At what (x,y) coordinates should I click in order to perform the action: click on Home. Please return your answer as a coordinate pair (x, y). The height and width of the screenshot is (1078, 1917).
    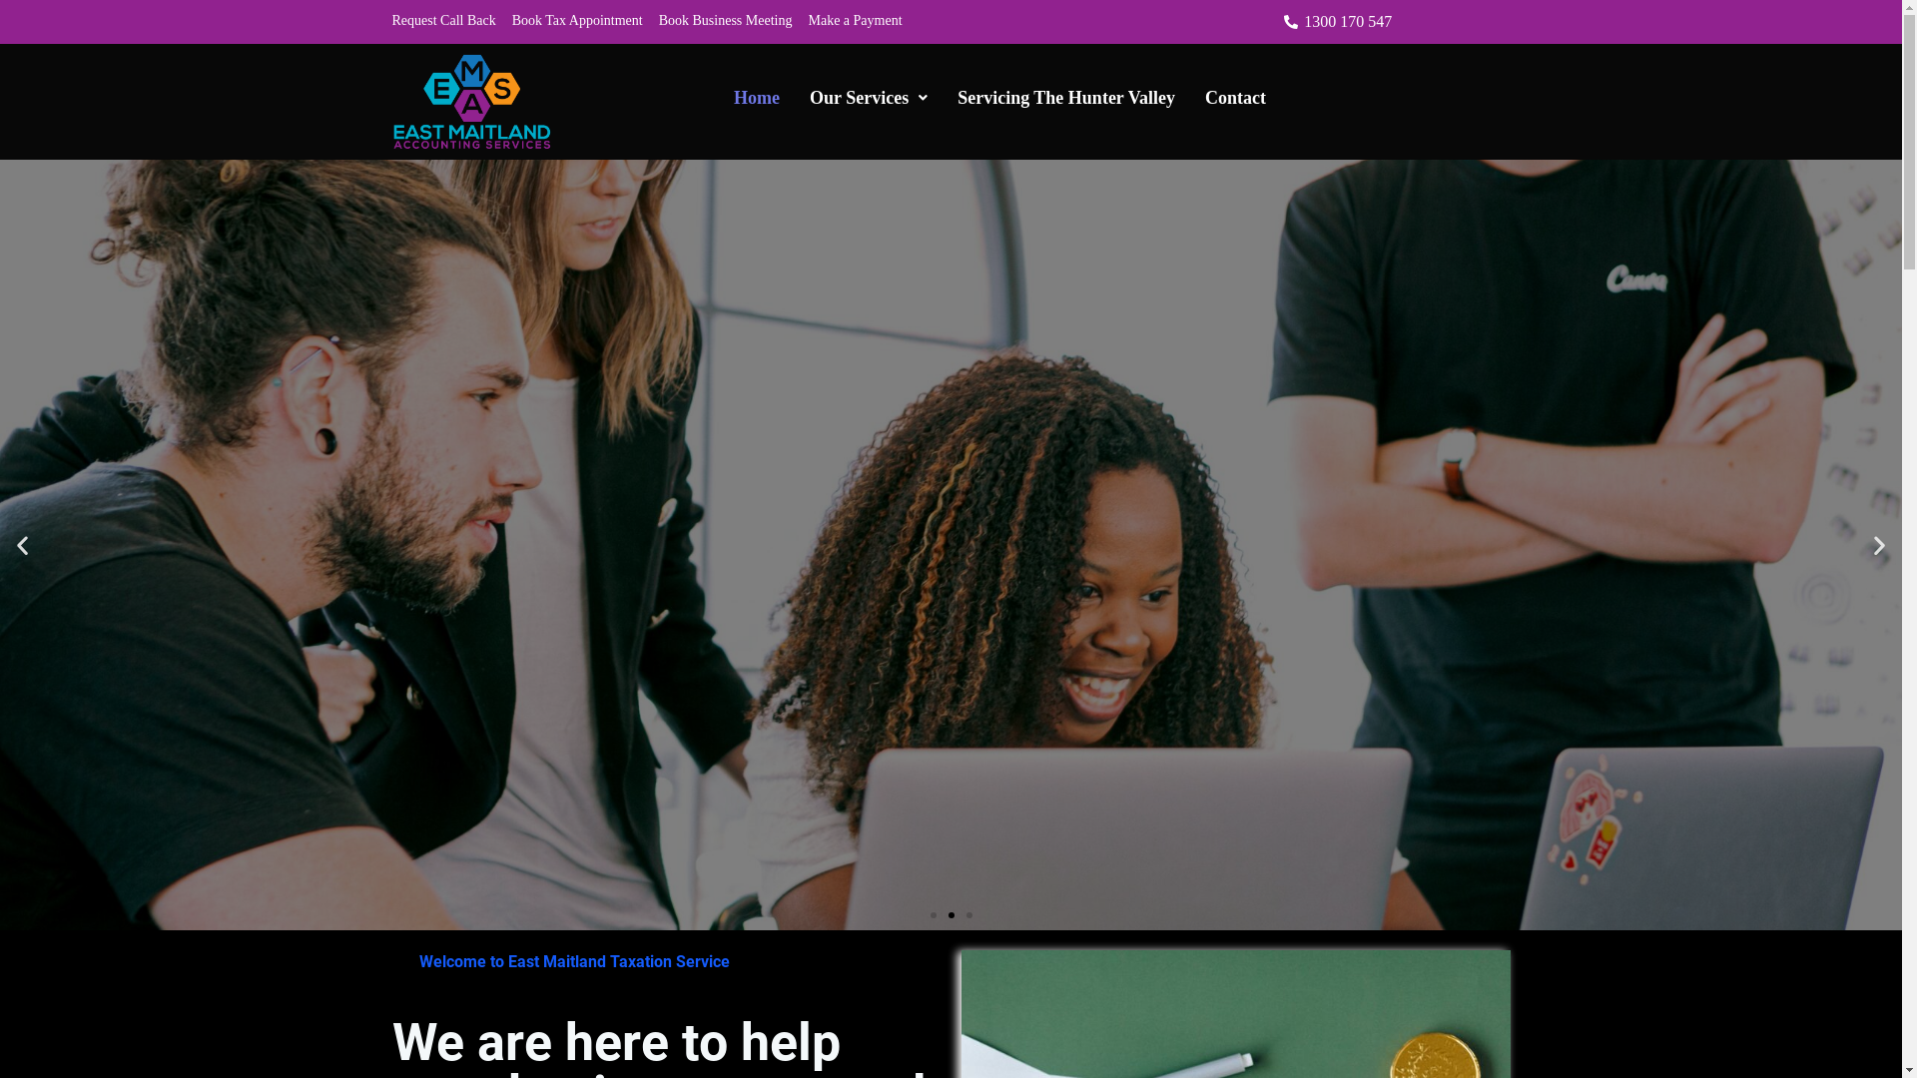
    Looking at the image, I should click on (757, 98).